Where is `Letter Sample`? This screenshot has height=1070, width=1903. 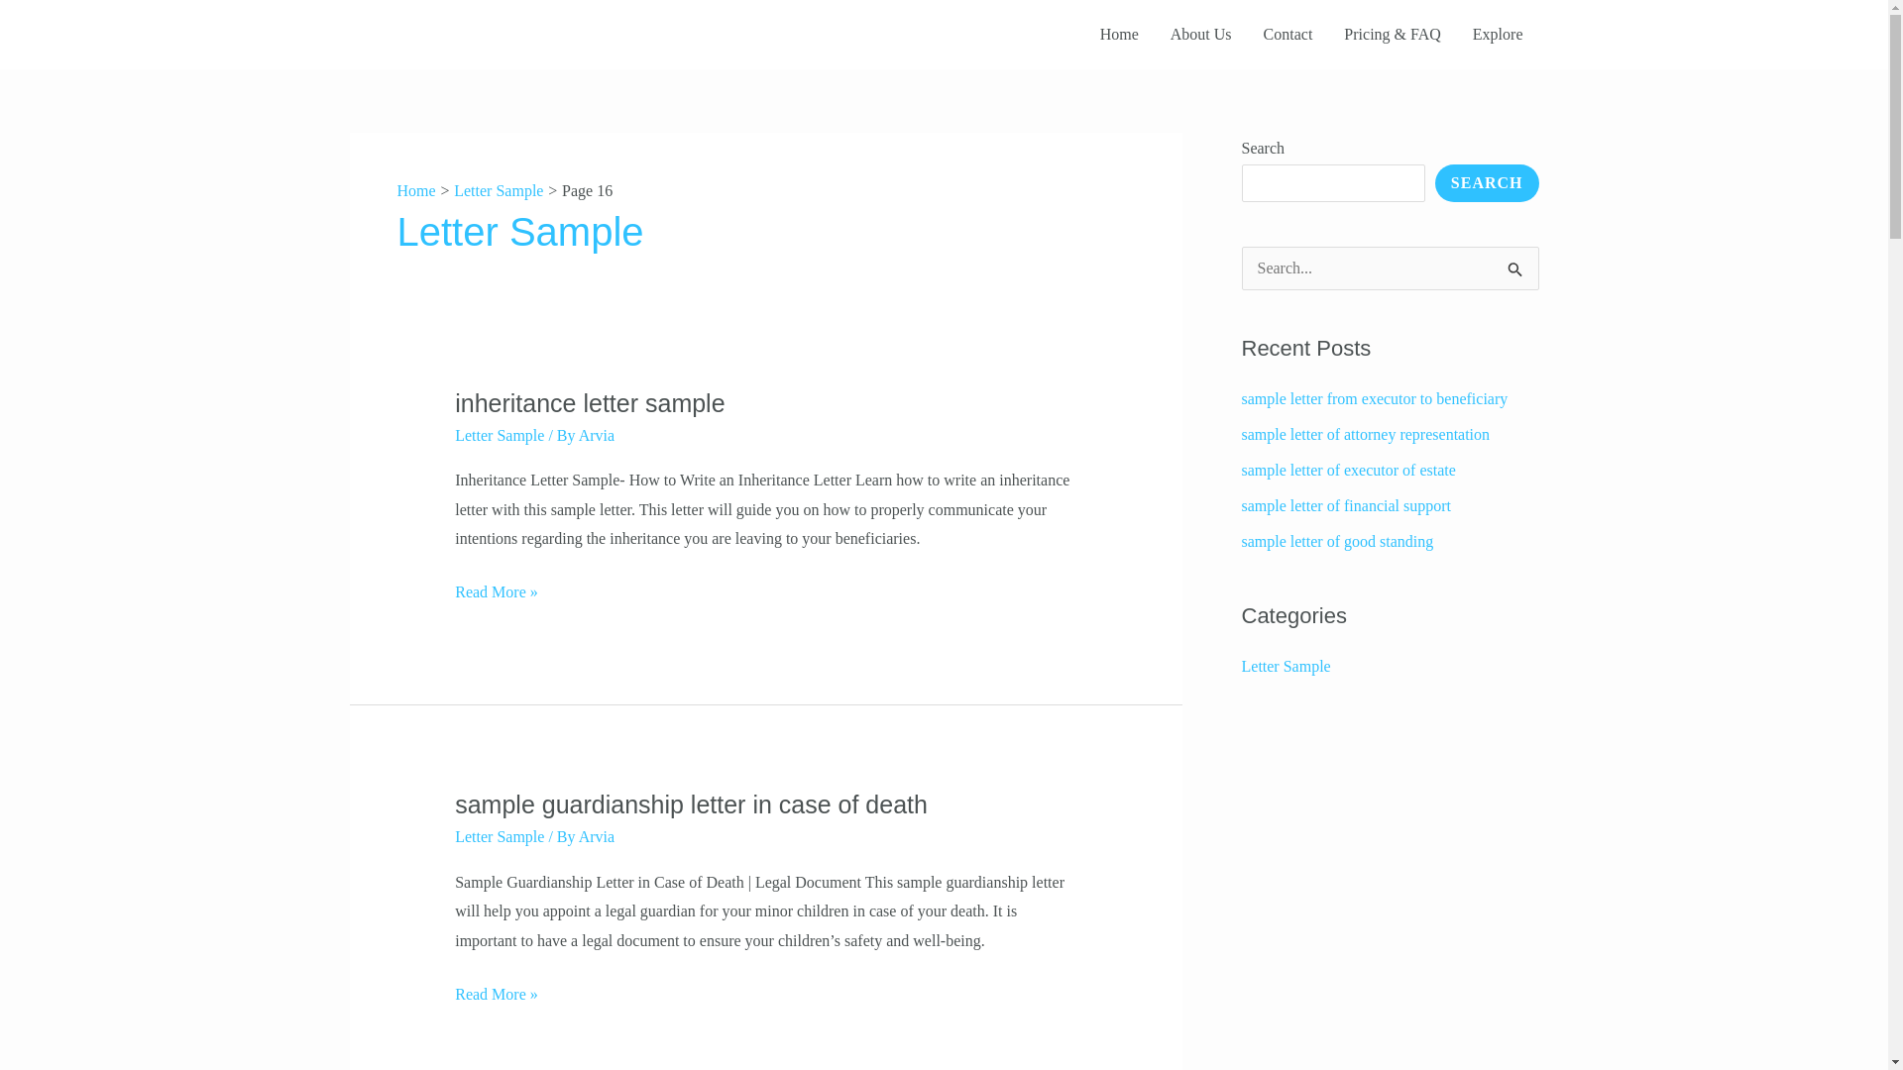
Letter Sample is located at coordinates (500, 836).